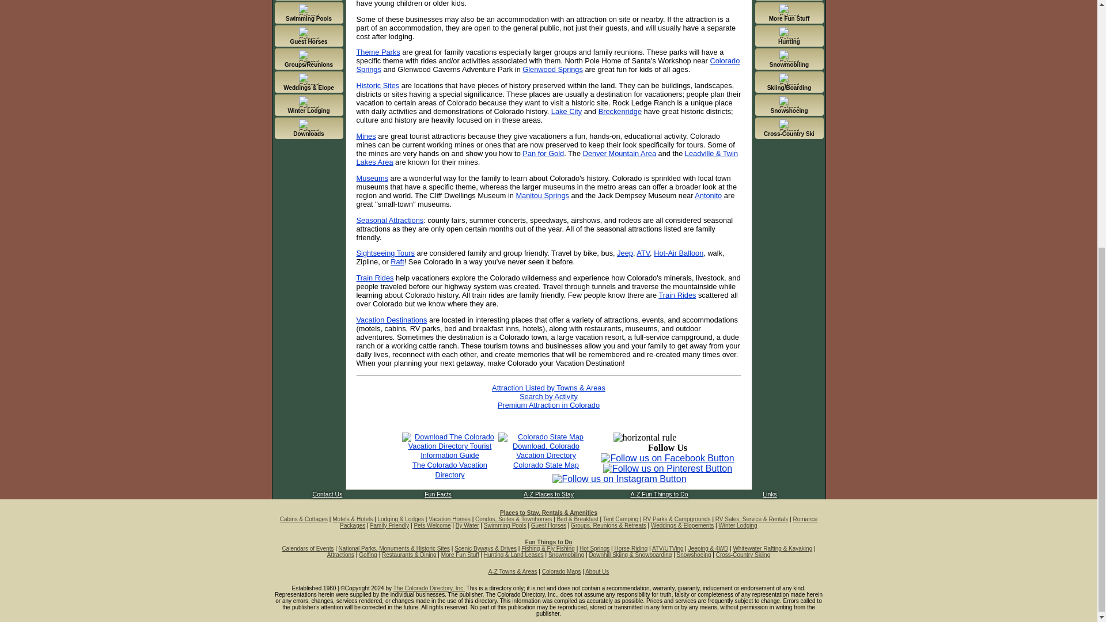 The height and width of the screenshot is (622, 1106). What do you see at coordinates (392, 319) in the screenshot?
I see `Vacation Destinations` at bounding box center [392, 319].